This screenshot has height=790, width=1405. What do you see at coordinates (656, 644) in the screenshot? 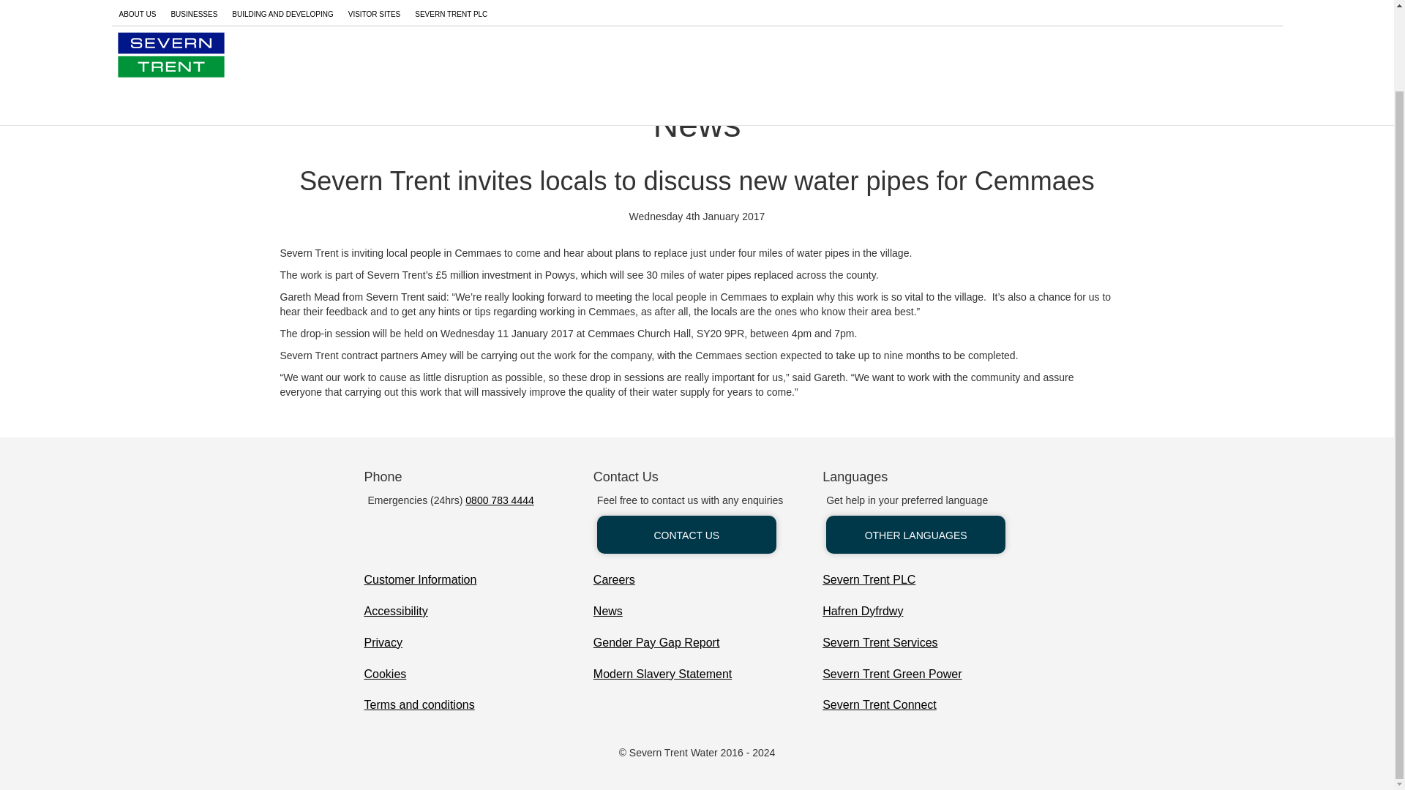
I see `Gender Pay Gap Report` at bounding box center [656, 644].